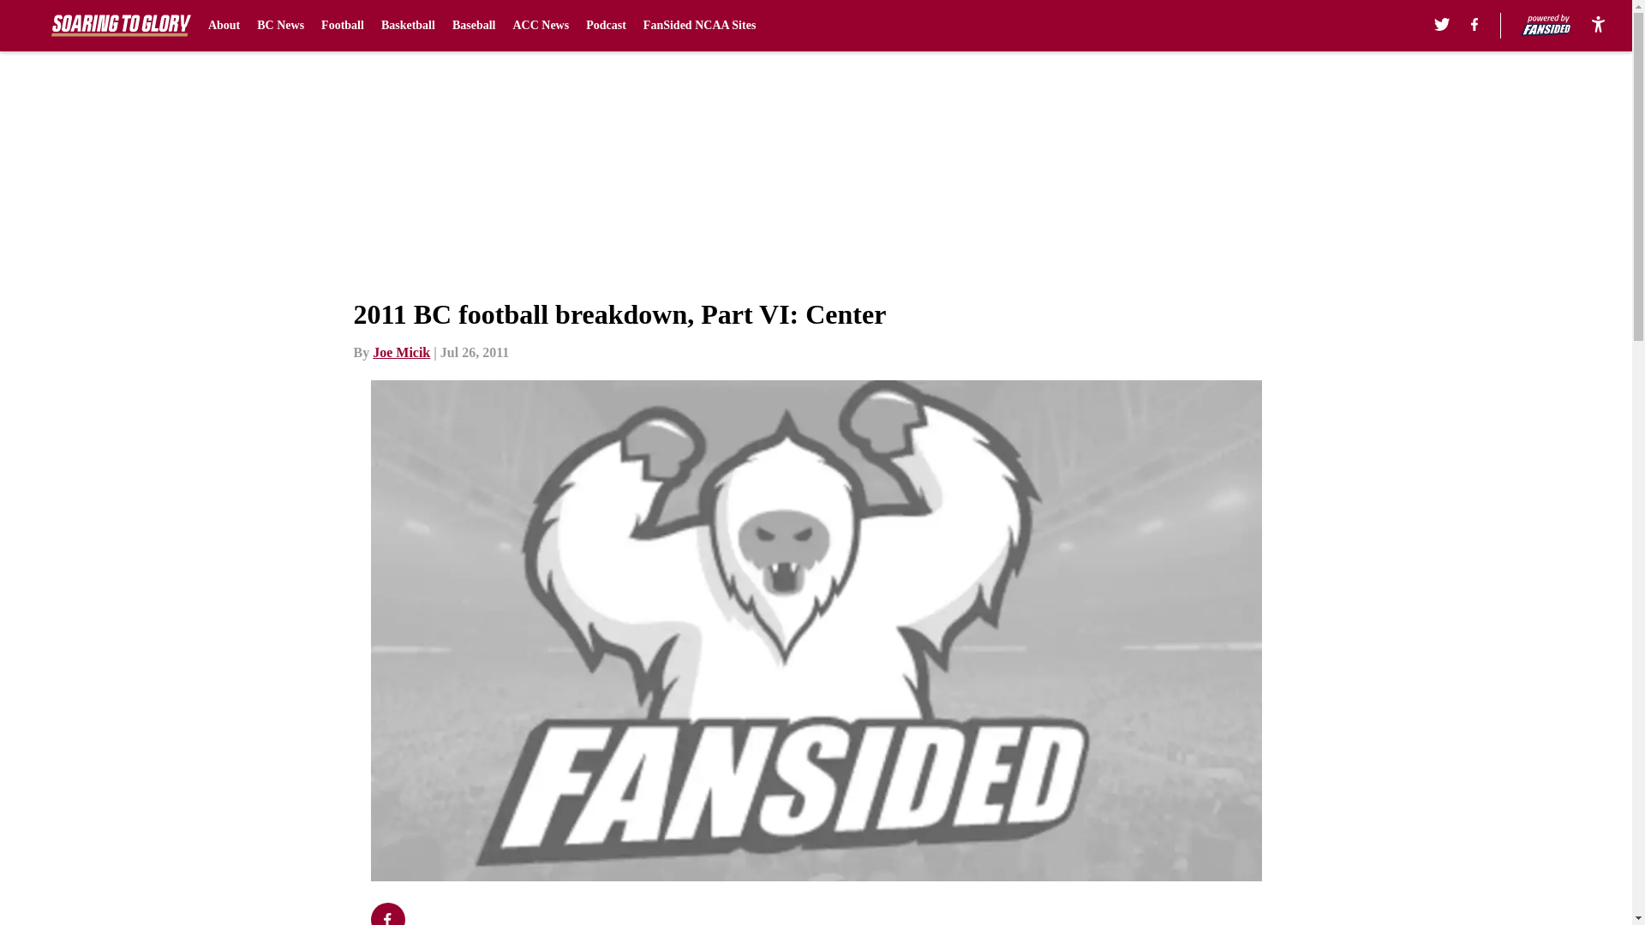 The height and width of the screenshot is (925, 1645). What do you see at coordinates (699, 26) in the screenshot?
I see `FanSided NCAA Sites` at bounding box center [699, 26].